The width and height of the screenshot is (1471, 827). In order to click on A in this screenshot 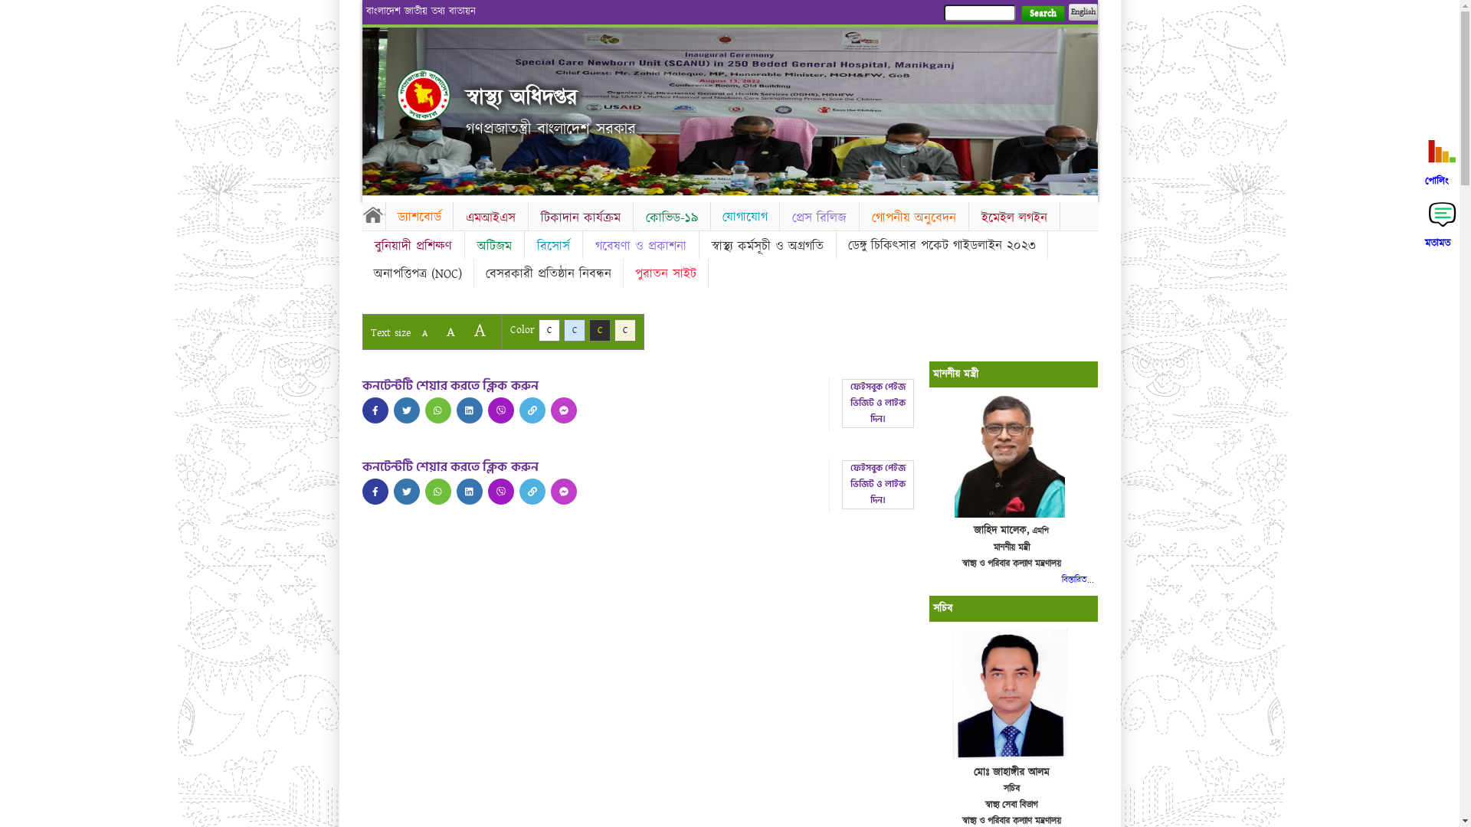, I will do `click(450, 332)`.